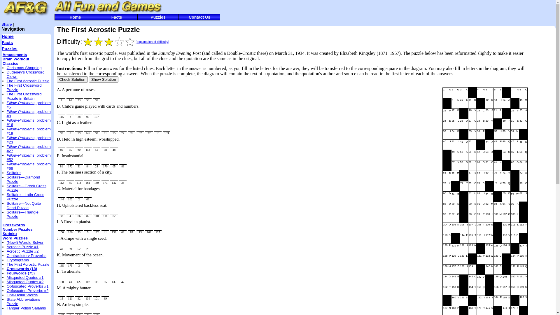  Describe the element at coordinates (515, 93) in the screenshot. I see `7
R` at that location.